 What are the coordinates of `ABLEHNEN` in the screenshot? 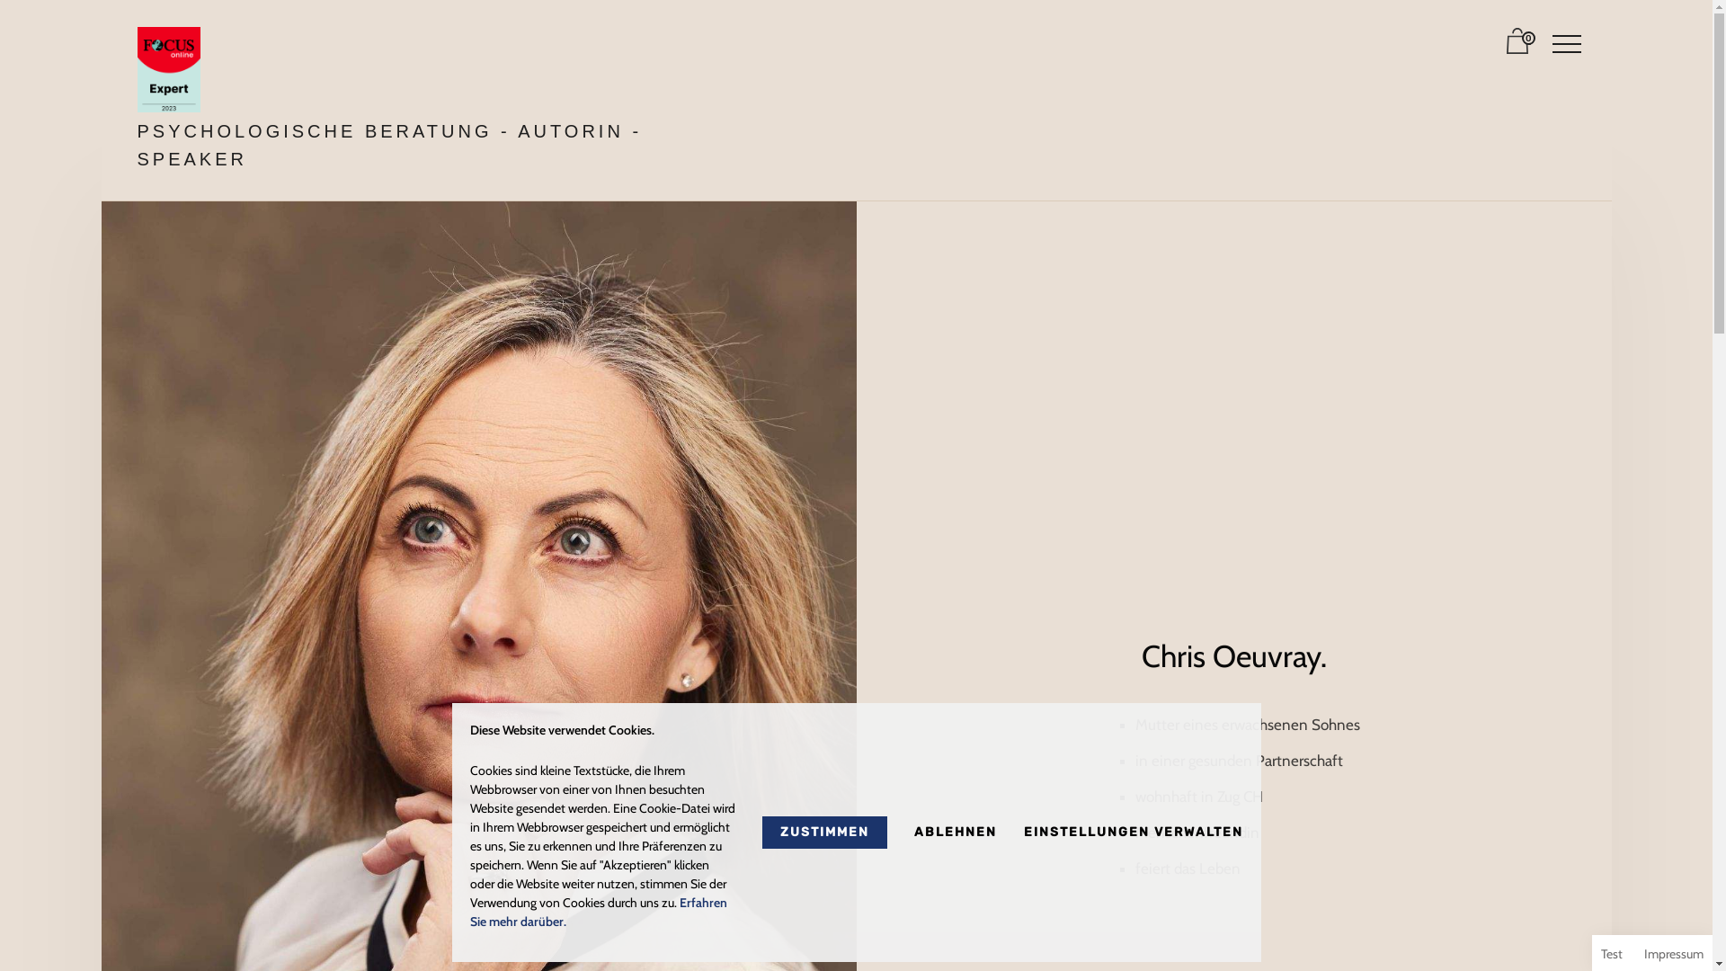 It's located at (955, 833).